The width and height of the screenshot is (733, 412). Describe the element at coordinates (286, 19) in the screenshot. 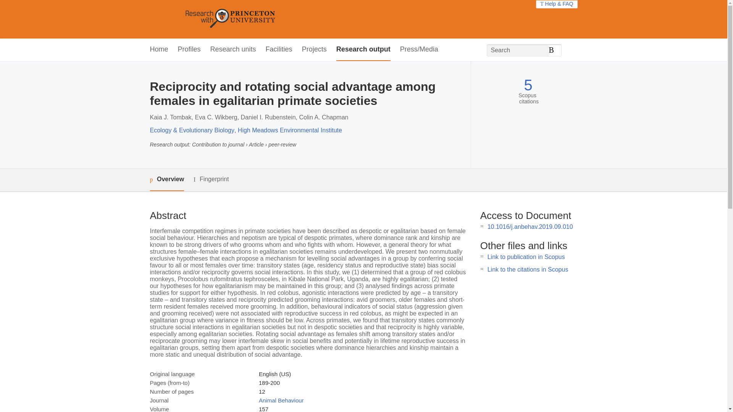

I see `Princeton University Home` at that location.